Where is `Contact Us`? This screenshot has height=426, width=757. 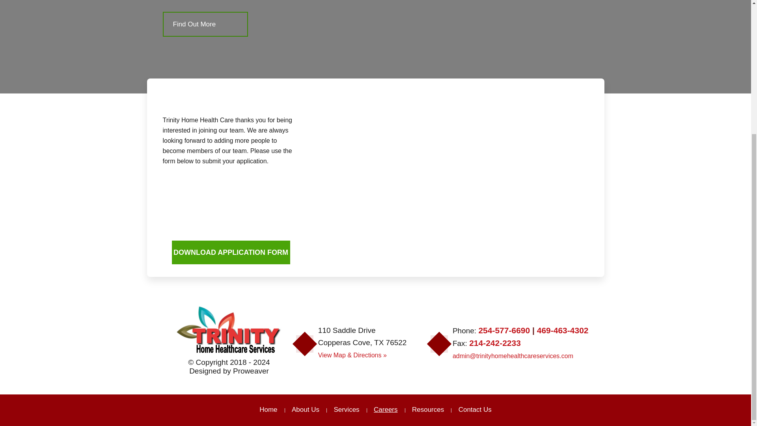
Contact Us is located at coordinates (475, 409).